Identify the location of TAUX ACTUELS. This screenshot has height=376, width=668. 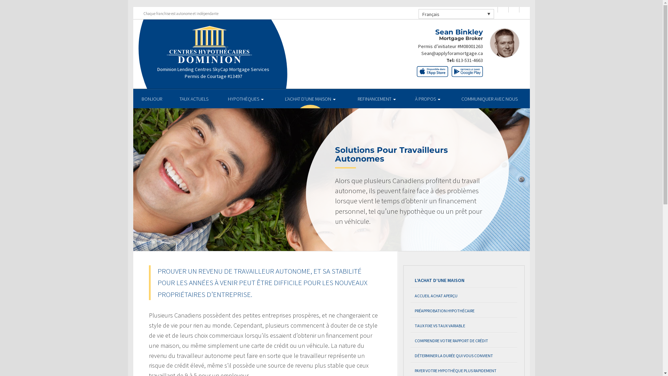
(194, 99).